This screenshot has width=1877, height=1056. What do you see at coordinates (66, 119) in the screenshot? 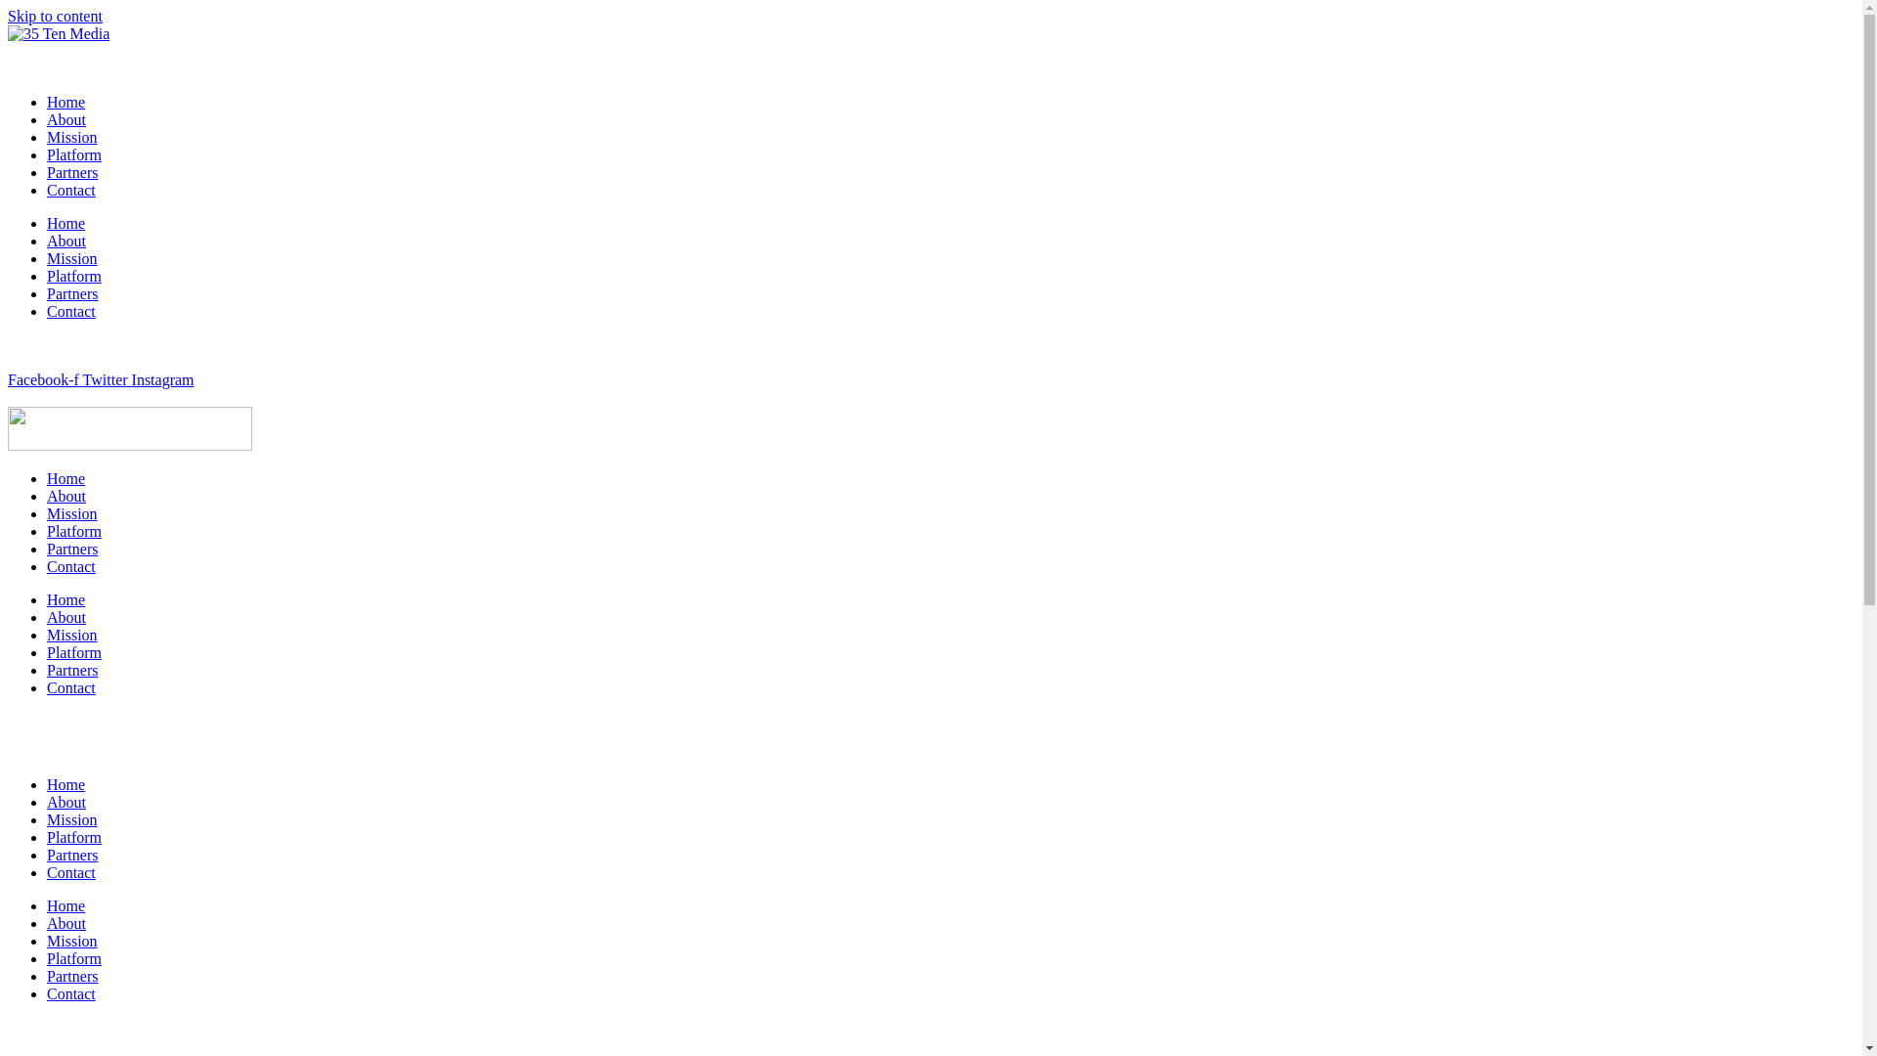
I see `About` at bounding box center [66, 119].